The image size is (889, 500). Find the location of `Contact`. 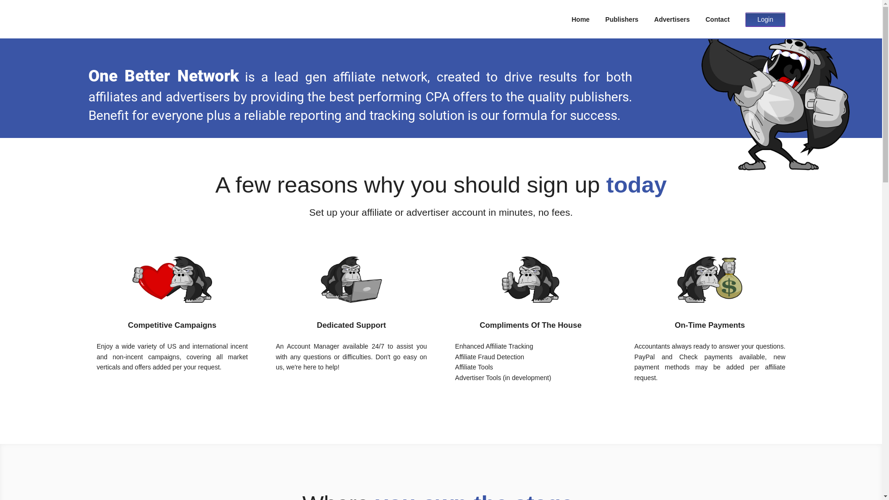

Contact is located at coordinates (718, 19).